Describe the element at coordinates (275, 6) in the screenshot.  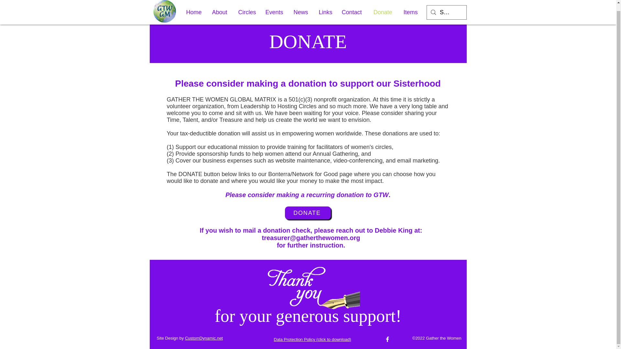
I see `Events` at that location.